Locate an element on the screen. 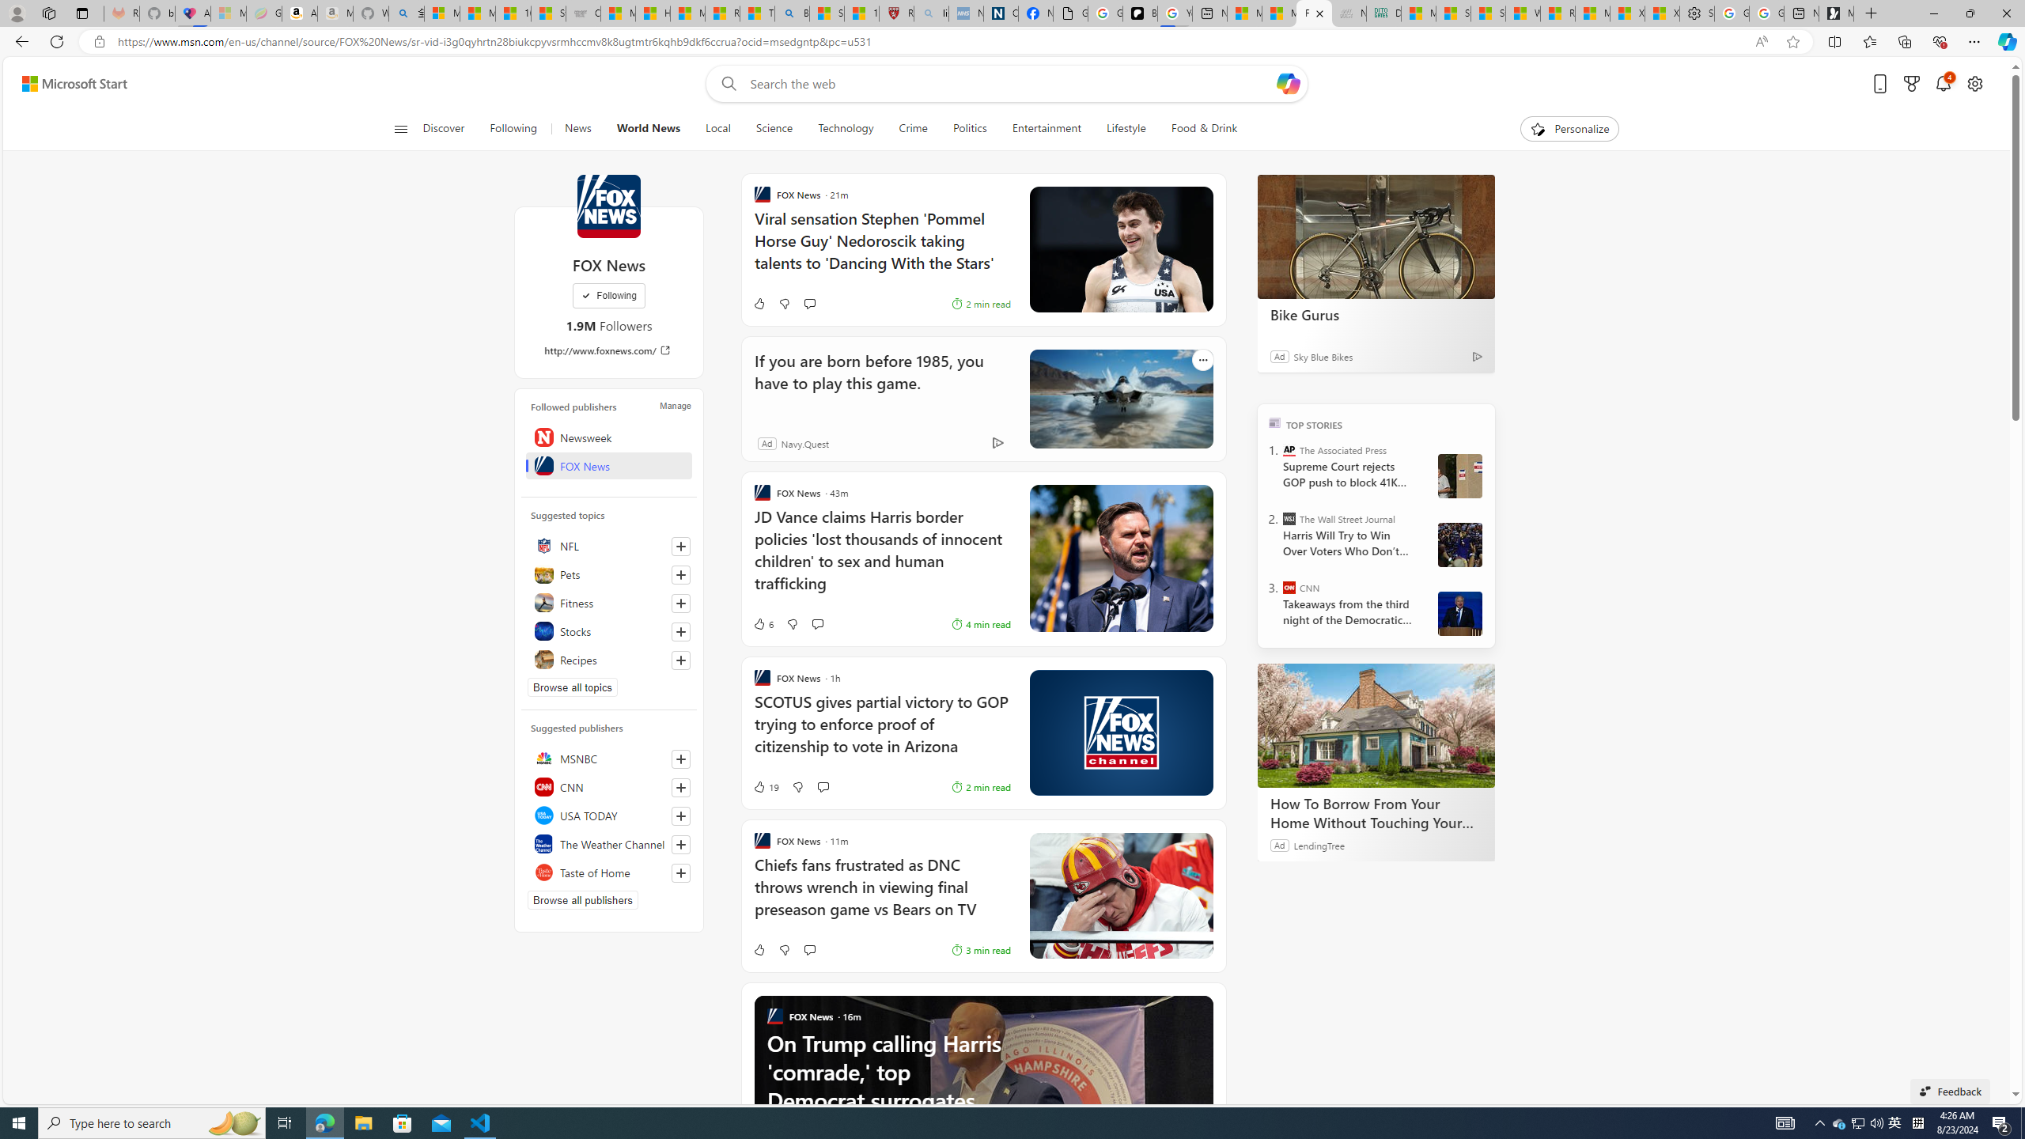 The width and height of the screenshot is (2025, 1139). The Wall Street Journal is located at coordinates (1289, 519).